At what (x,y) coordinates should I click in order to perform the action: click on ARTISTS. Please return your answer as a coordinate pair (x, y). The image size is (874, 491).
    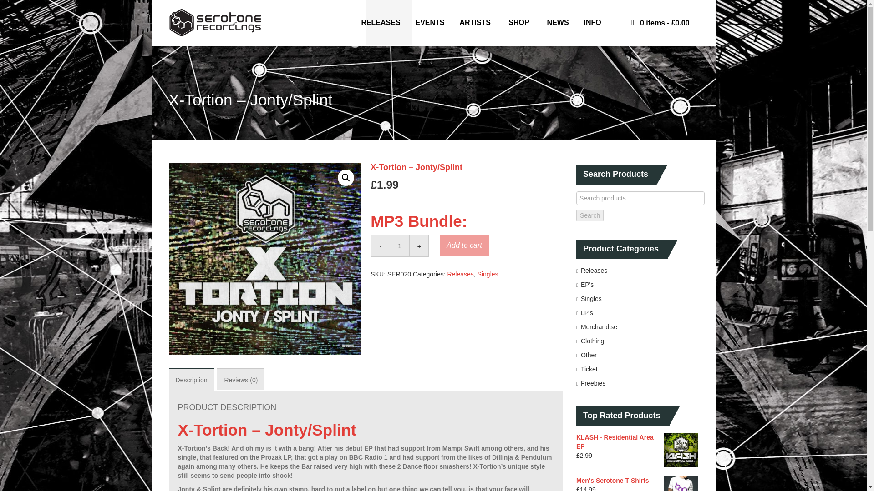
    Looking at the image, I should click on (476, 23).